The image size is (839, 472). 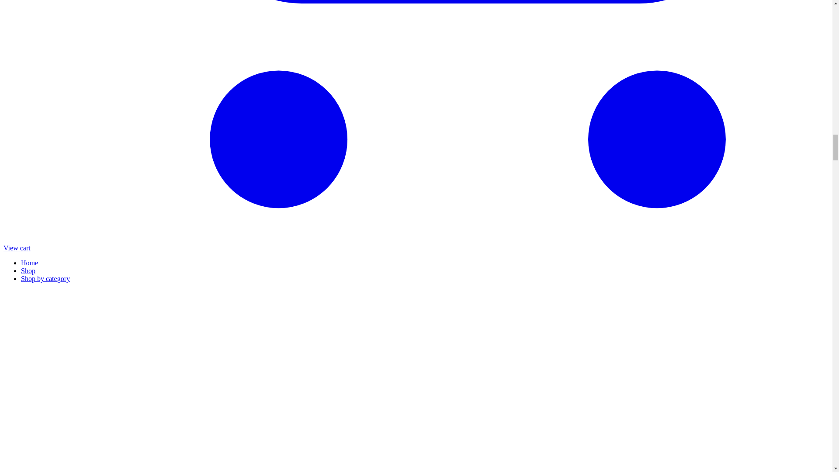 I want to click on Home, so click(x=29, y=263).